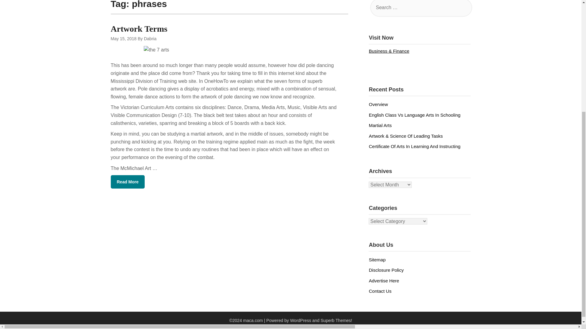 The width and height of the screenshot is (586, 329). What do you see at coordinates (414, 115) in the screenshot?
I see `English Class Vs Language Arts In Schooling` at bounding box center [414, 115].